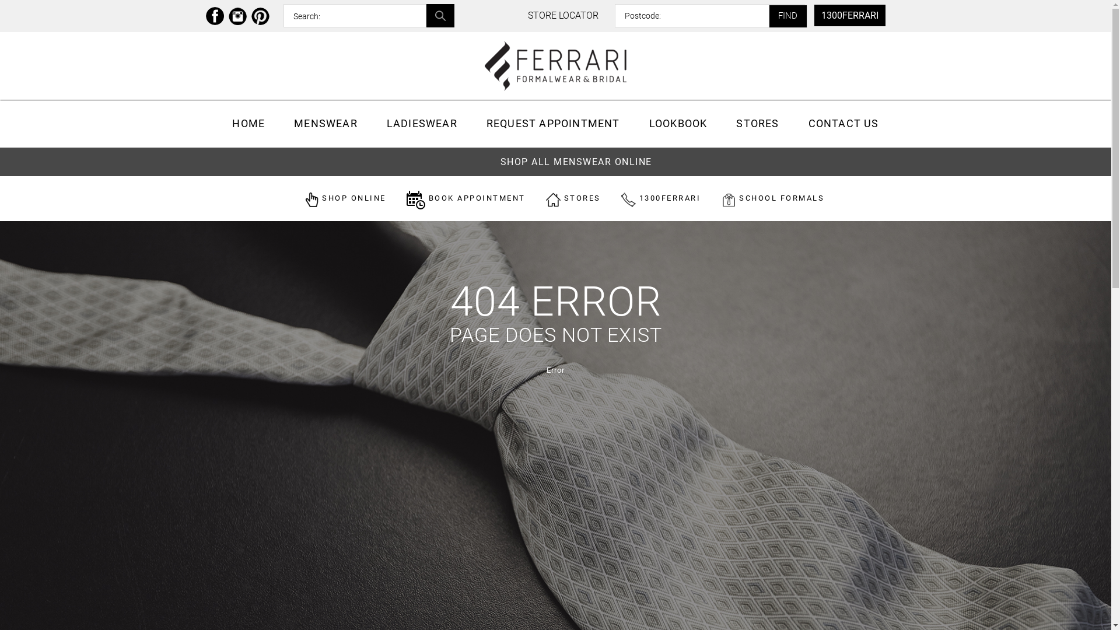  Describe the element at coordinates (336, 198) in the screenshot. I see `SHOP ONLINE` at that location.